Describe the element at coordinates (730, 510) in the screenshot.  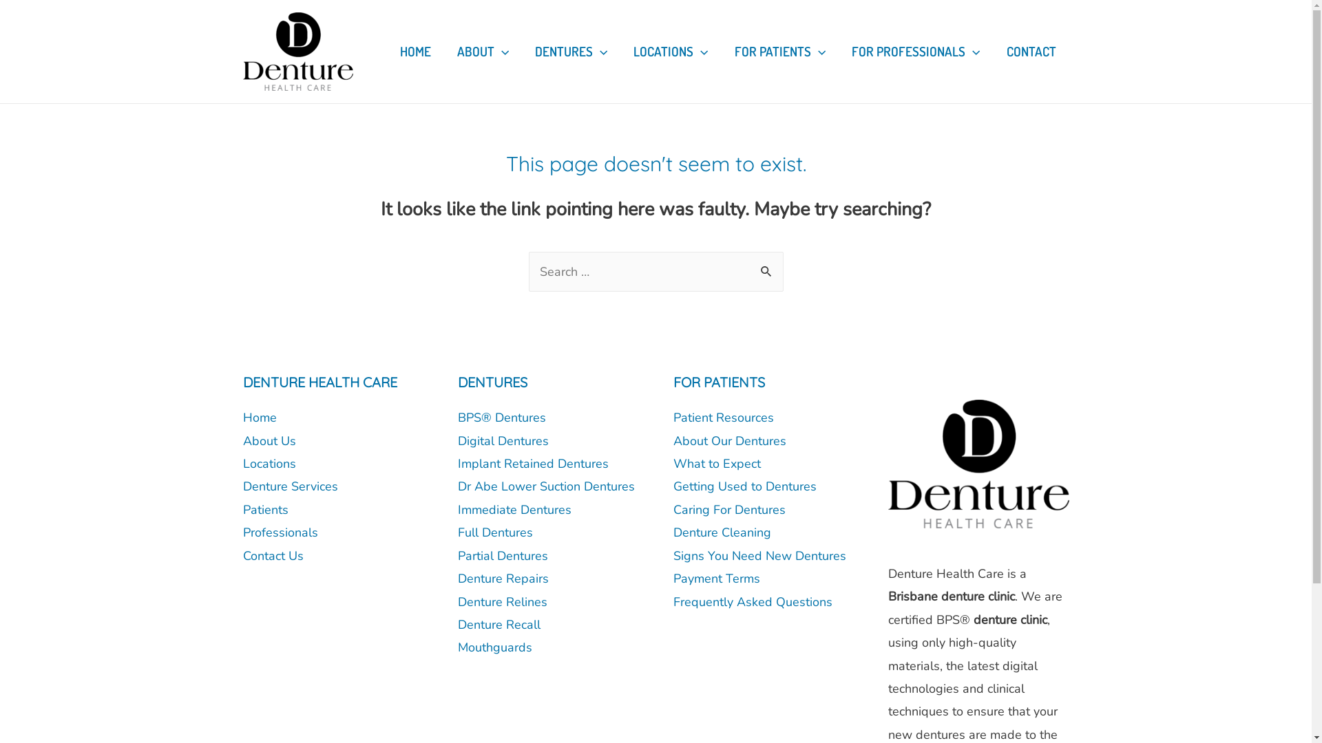
I see `Caring For Dentures` at that location.